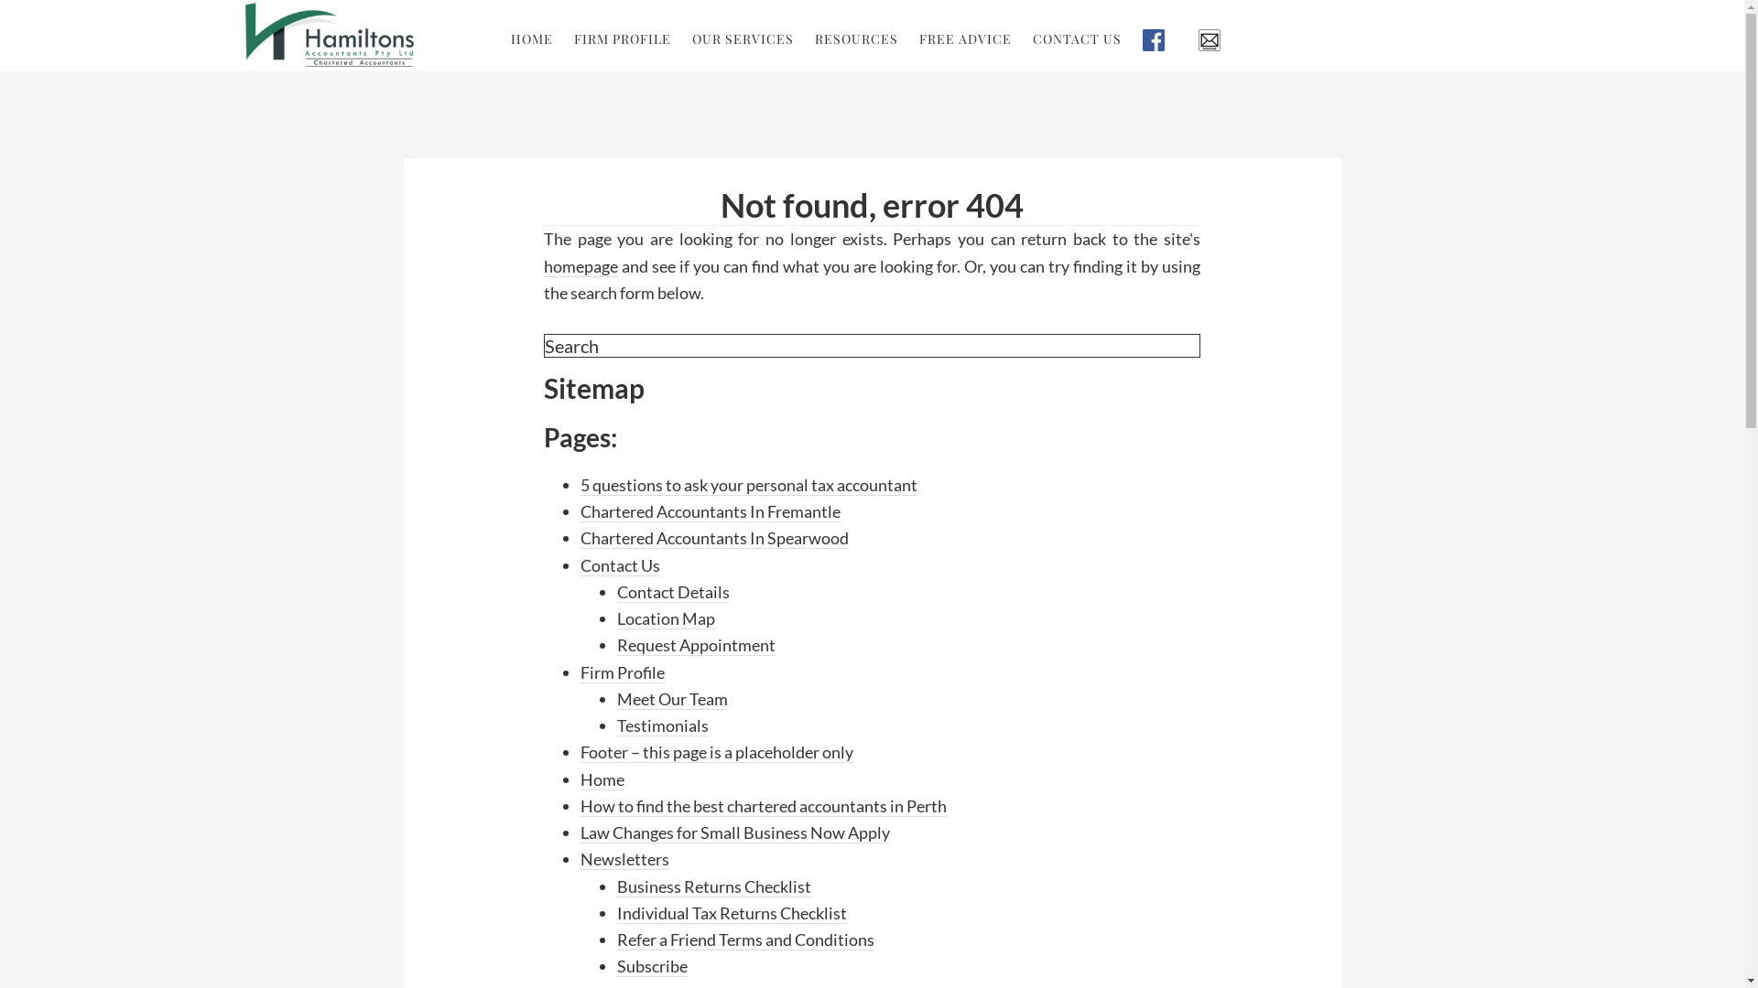 The width and height of the screenshot is (1758, 988). What do you see at coordinates (652, 966) in the screenshot?
I see `Subscribe` at bounding box center [652, 966].